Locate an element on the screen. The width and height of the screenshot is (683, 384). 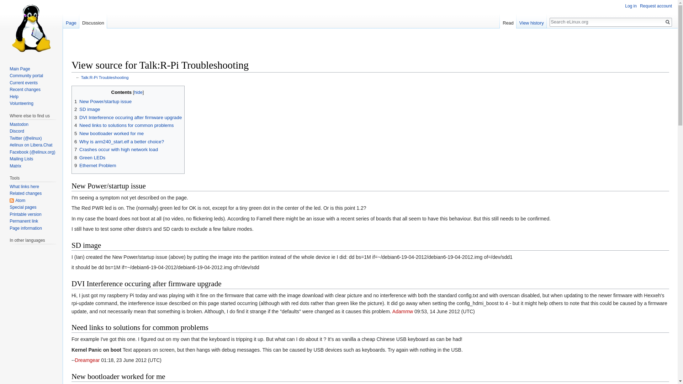
Dreamgear is located at coordinates (87, 360).